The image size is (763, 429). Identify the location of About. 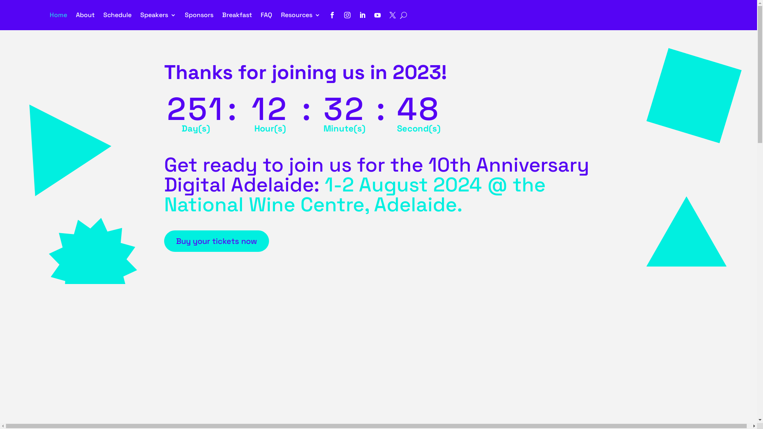
(85, 15).